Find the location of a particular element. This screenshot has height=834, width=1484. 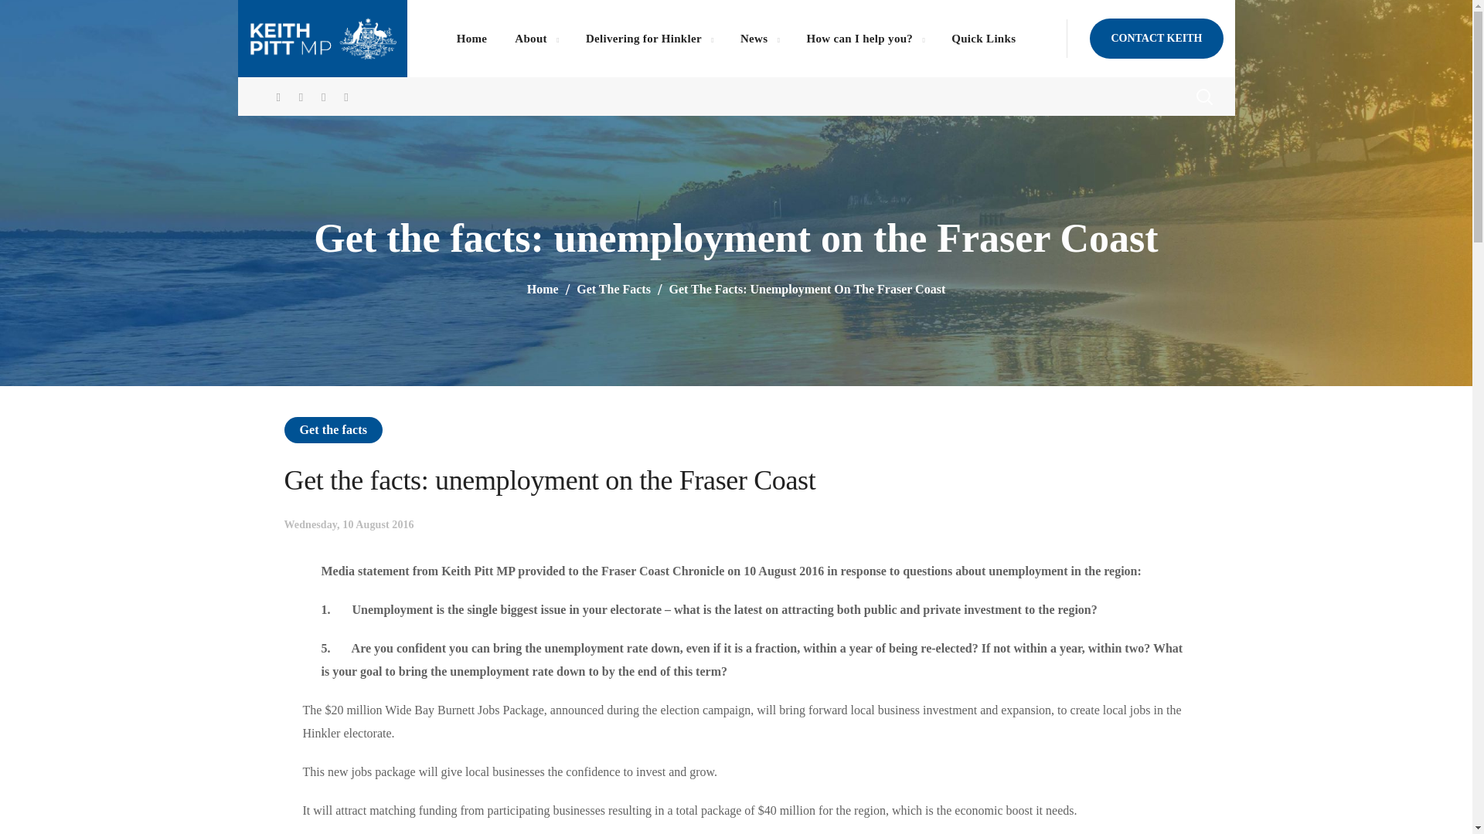

CONTACT KEITH is located at coordinates (1156, 38).